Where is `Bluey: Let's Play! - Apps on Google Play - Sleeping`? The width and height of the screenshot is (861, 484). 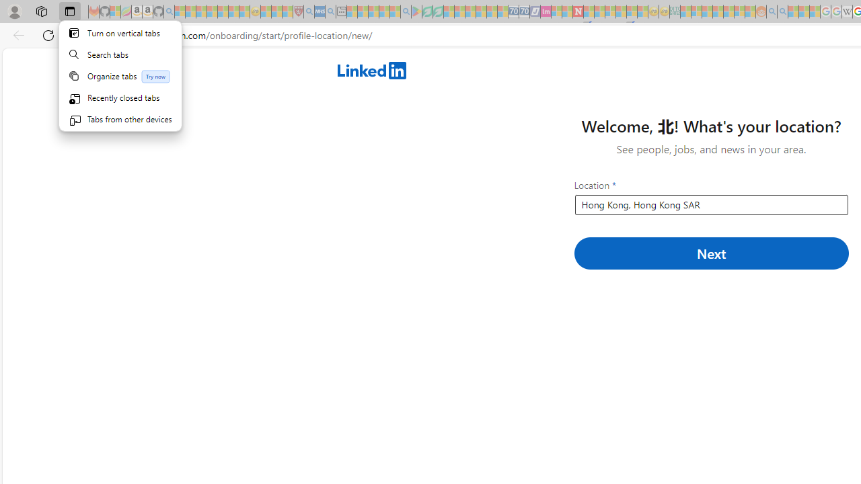
Bluey: Let's Play! - Apps on Google Play - Sleeping is located at coordinates (416, 12).